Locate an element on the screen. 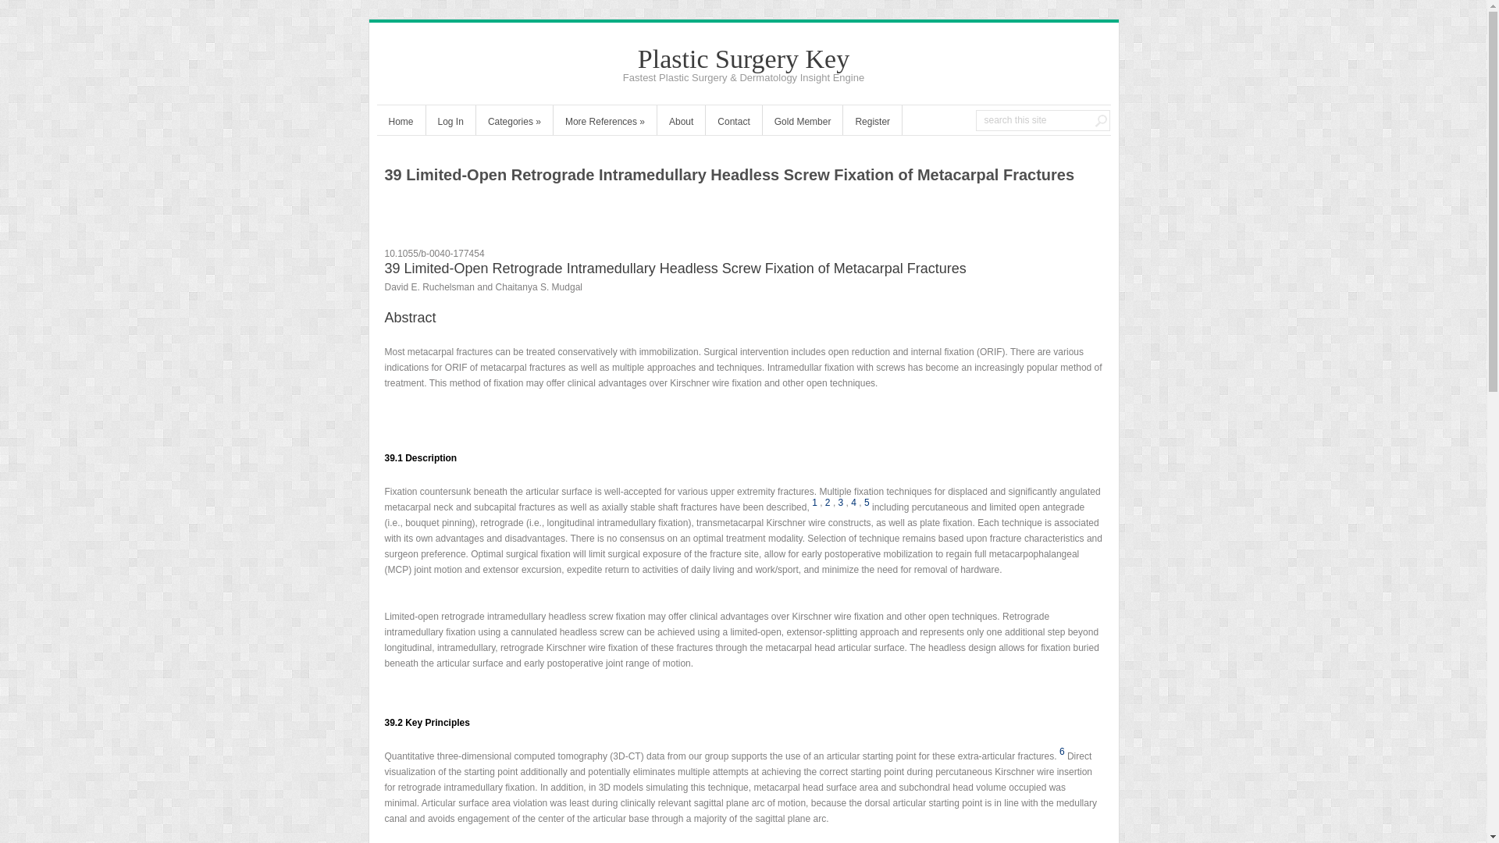 The height and width of the screenshot is (843, 1499). Register is located at coordinates (872, 123).